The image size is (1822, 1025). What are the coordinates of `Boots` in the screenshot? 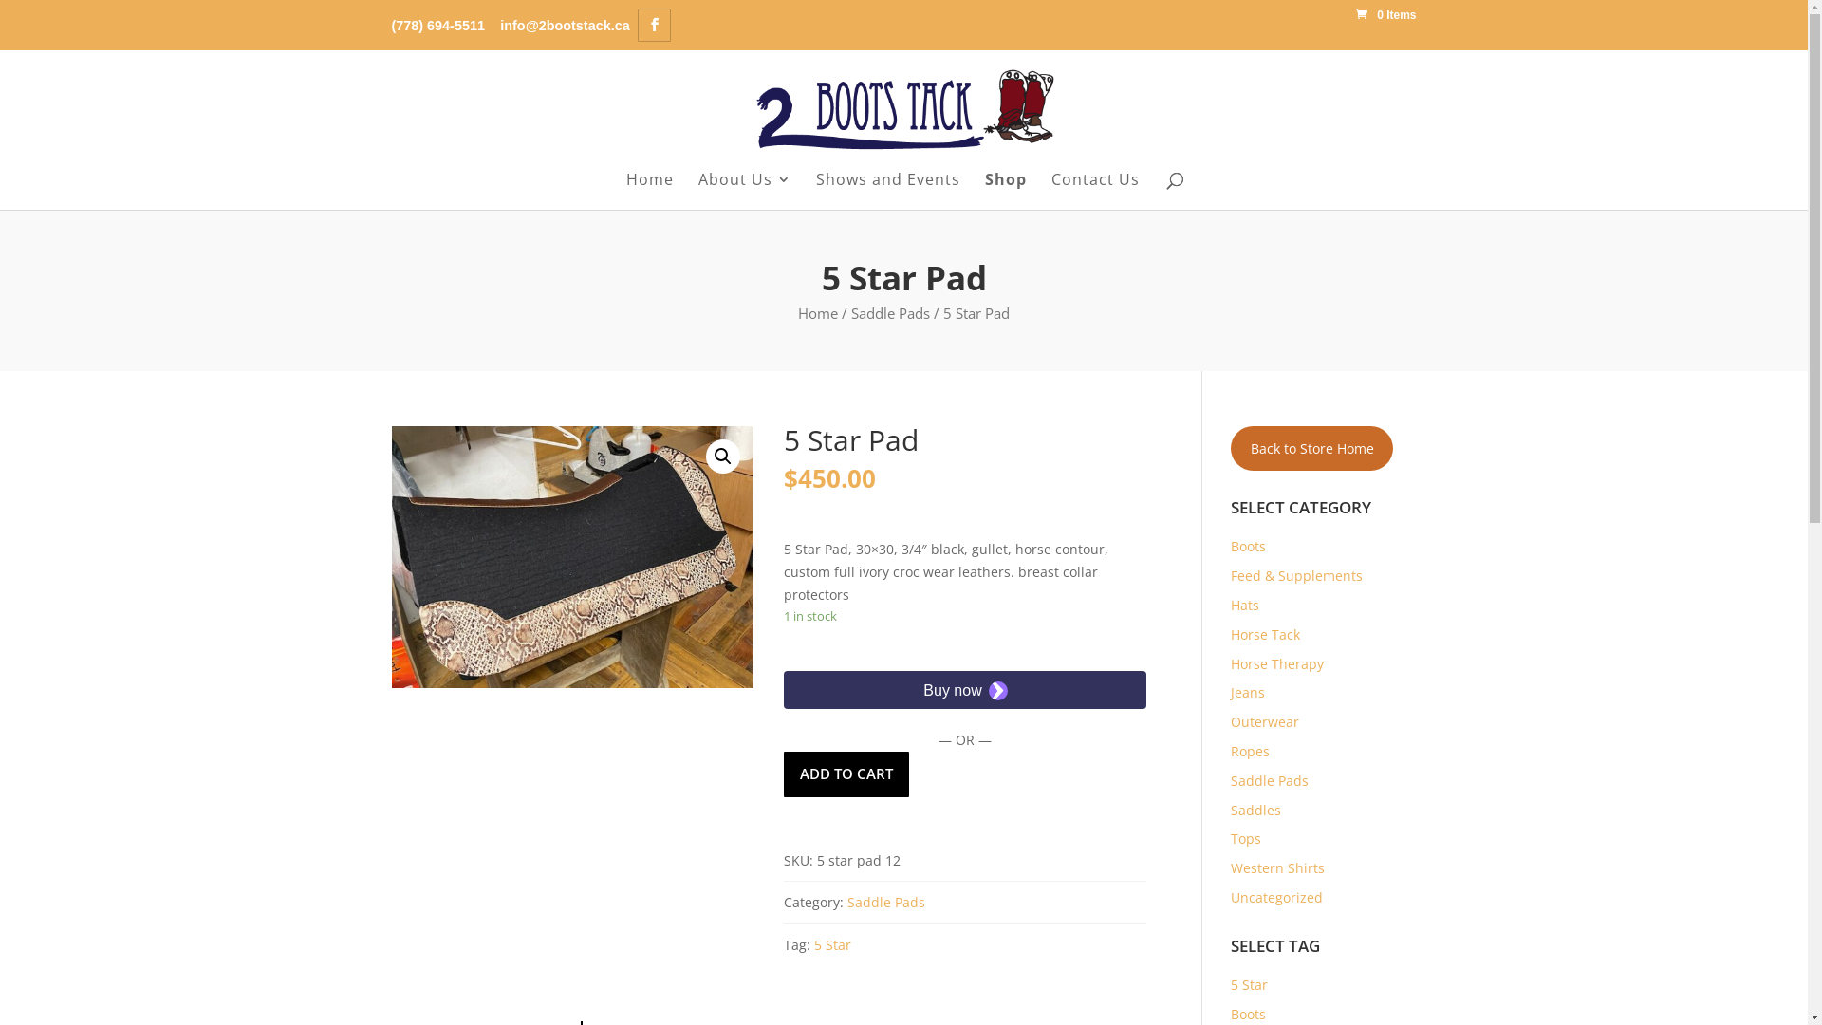 It's located at (1249, 547).